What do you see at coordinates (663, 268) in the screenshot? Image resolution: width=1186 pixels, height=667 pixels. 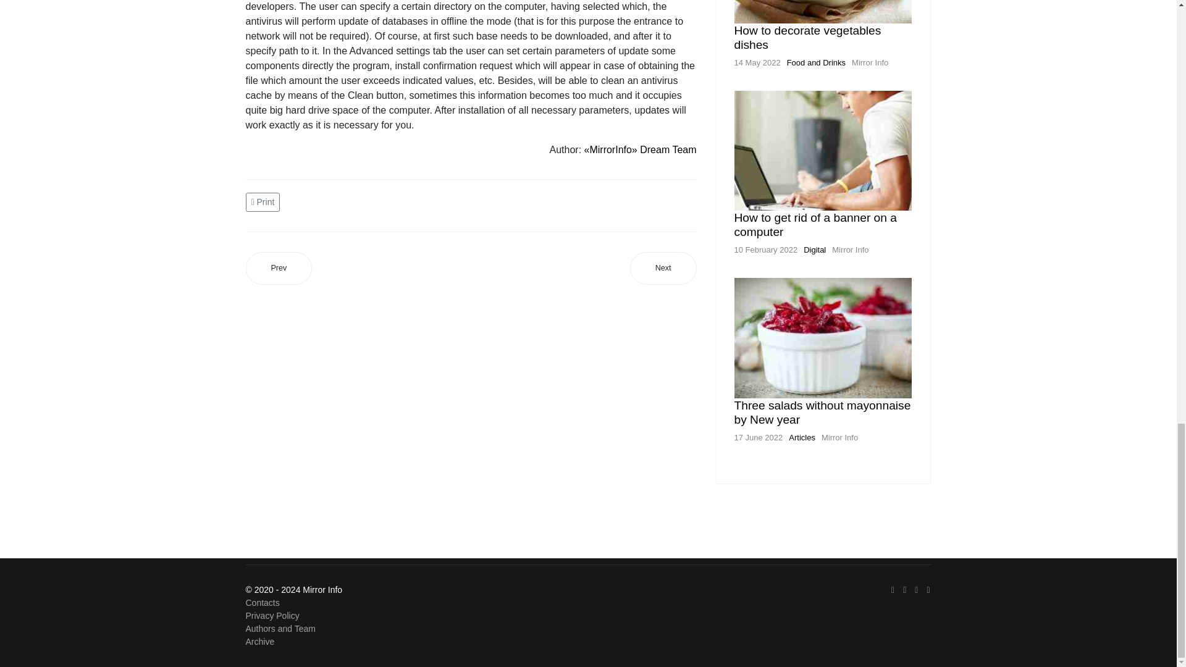 I see `Next` at bounding box center [663, 268].